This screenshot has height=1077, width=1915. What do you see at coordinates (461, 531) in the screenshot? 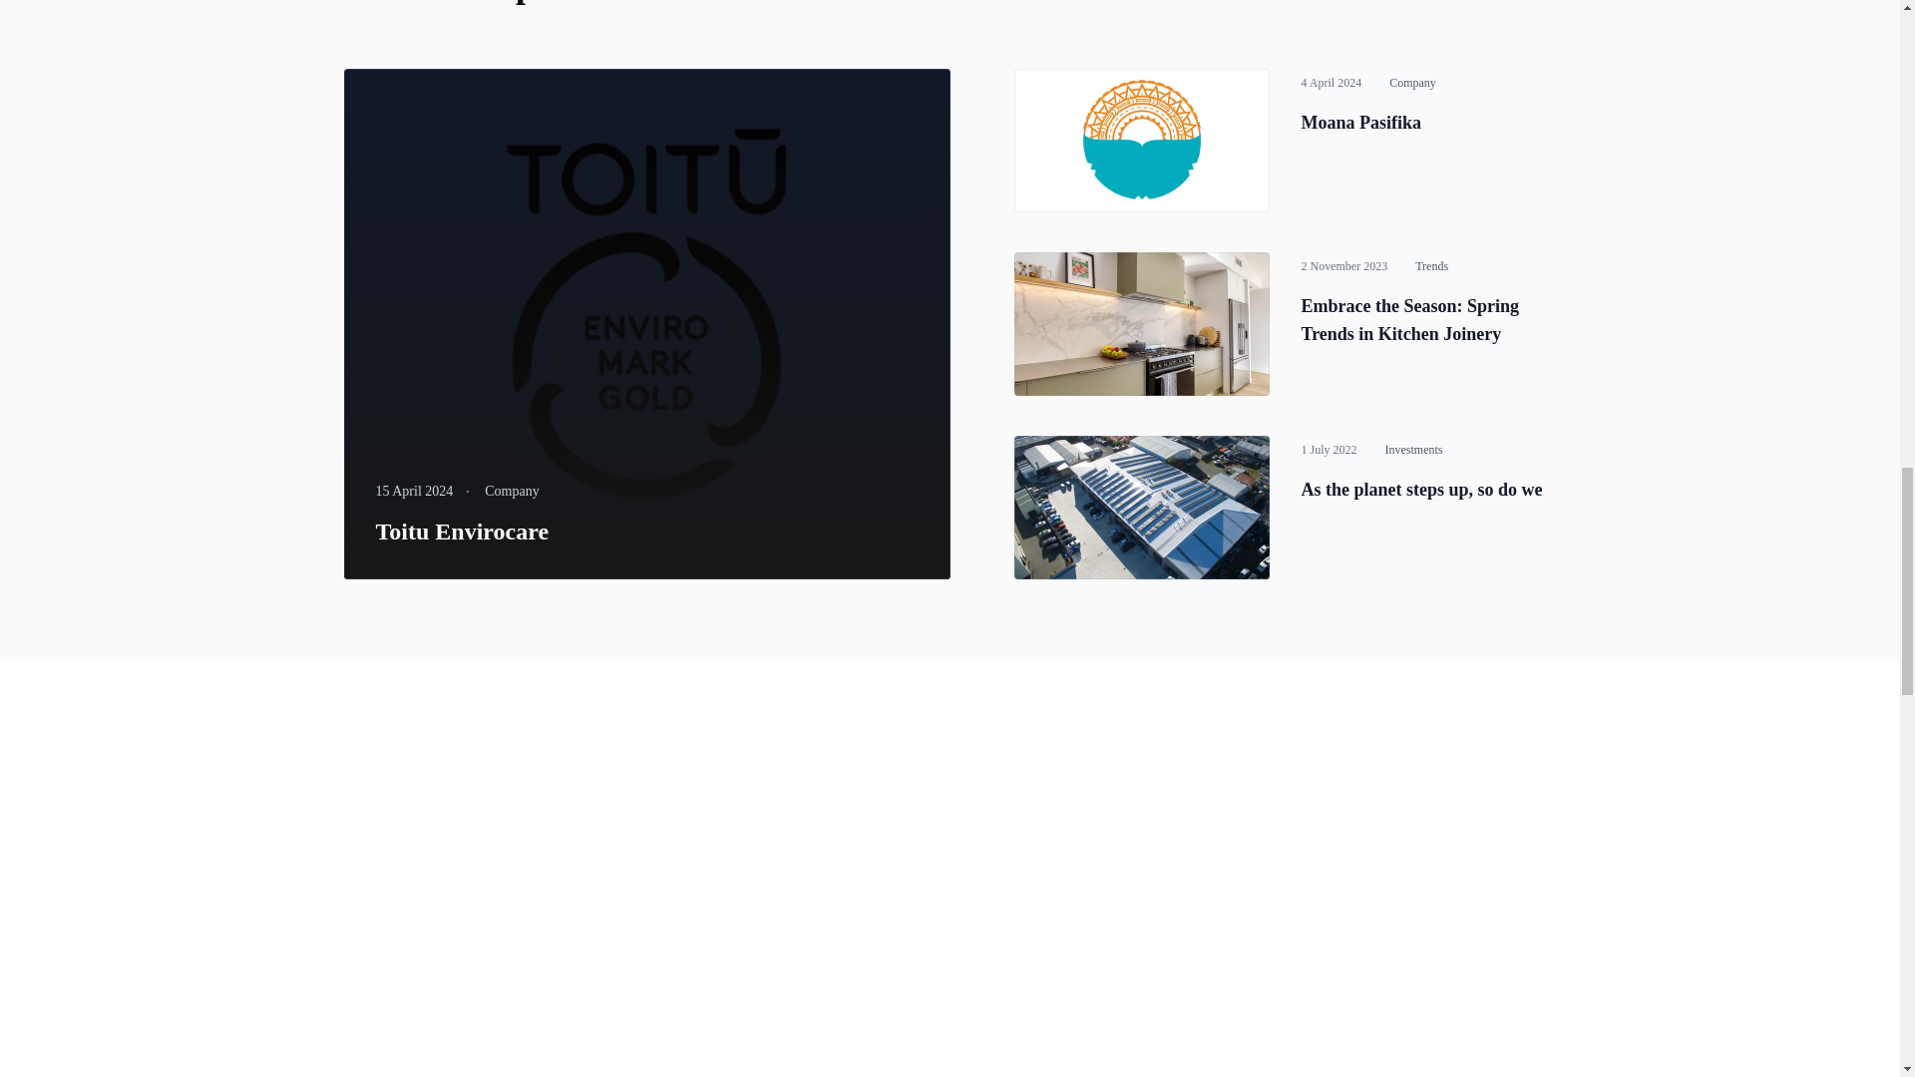
I see `Toitu Envirocare` at bounding box center [461, 531].